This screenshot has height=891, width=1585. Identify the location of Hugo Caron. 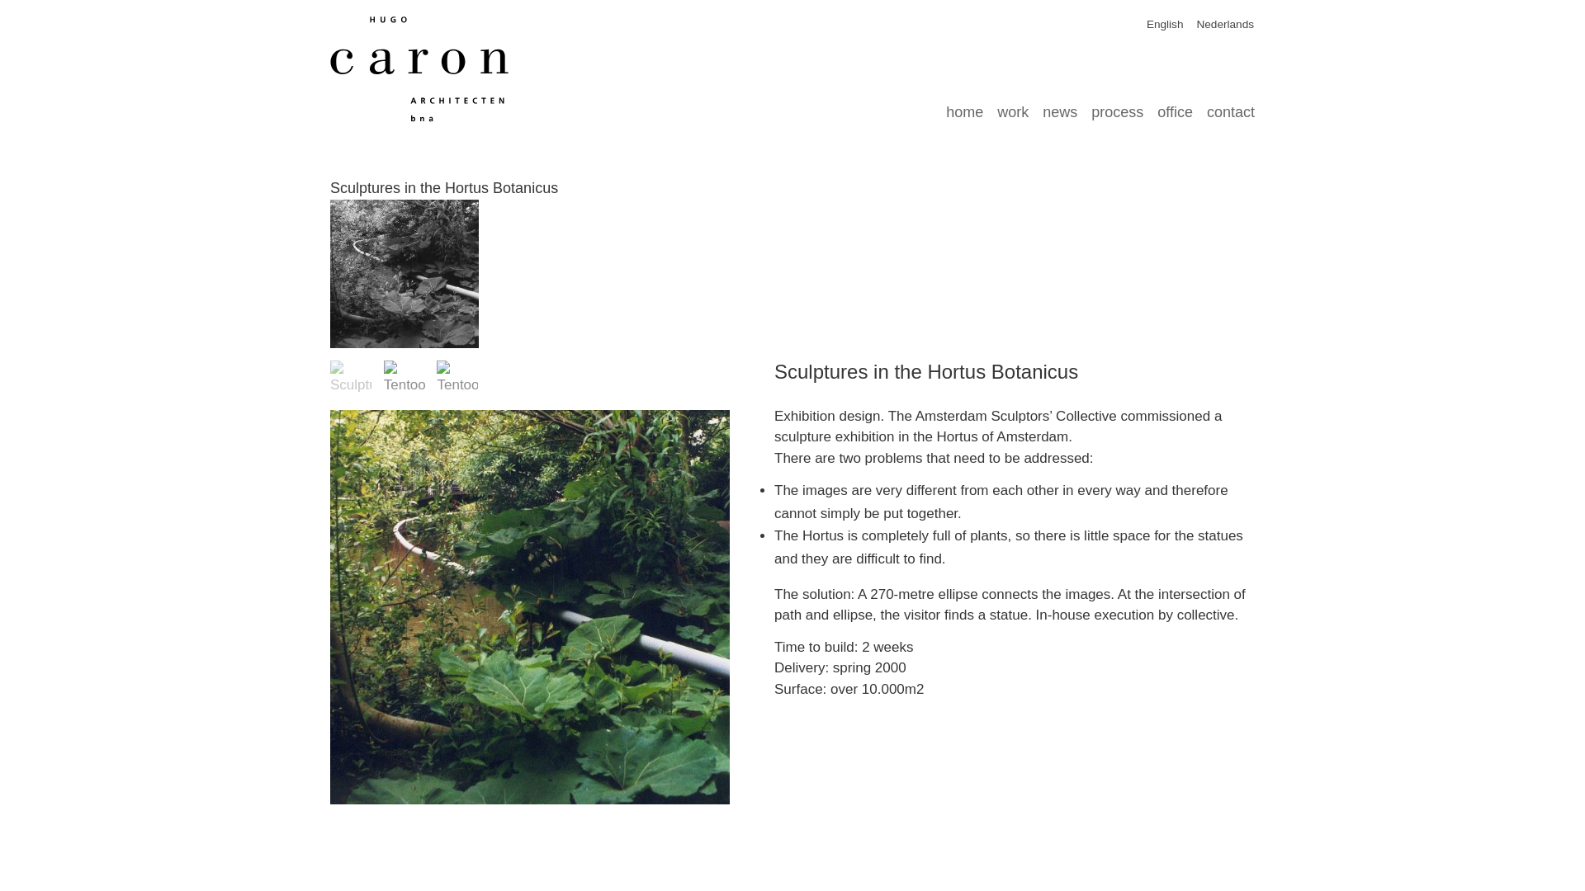
(419, 69).